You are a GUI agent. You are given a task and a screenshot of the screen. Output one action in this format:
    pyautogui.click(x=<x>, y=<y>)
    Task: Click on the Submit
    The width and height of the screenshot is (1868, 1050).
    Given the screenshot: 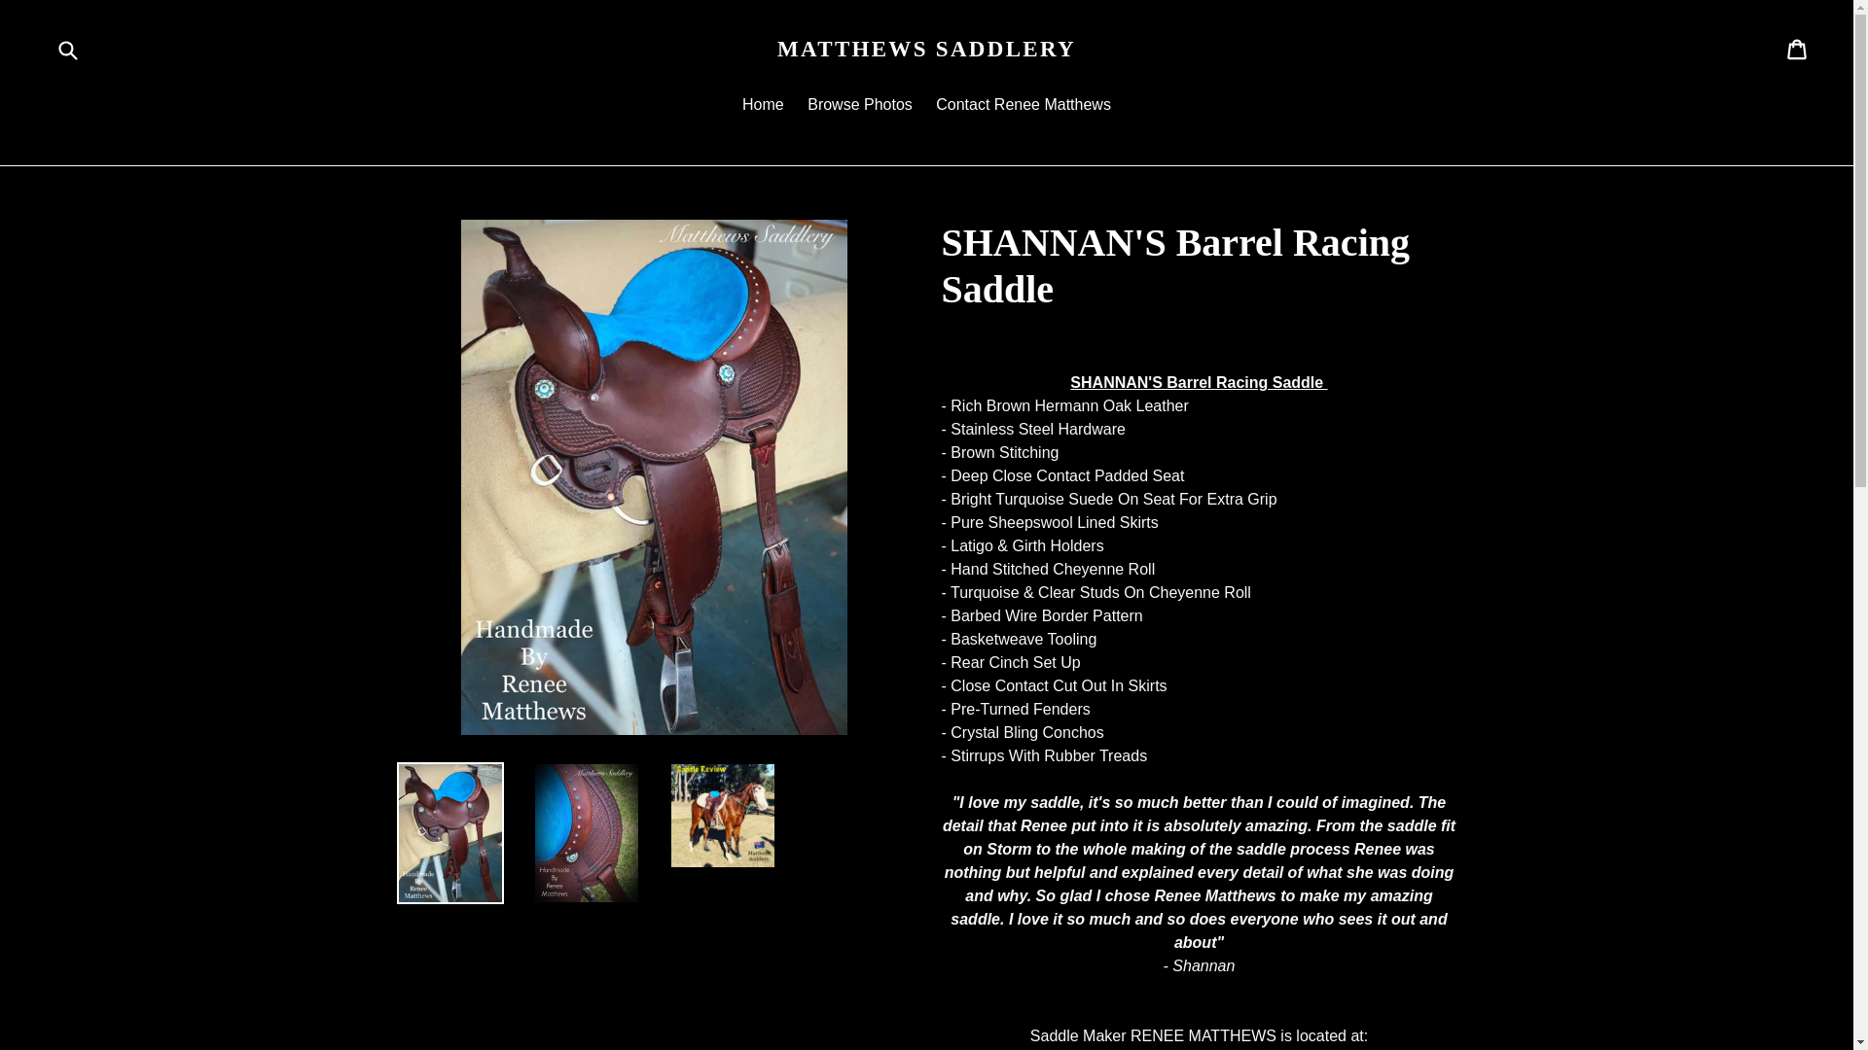 What is the action you would take?
    pyautogui.click(x=67, y=49)
    